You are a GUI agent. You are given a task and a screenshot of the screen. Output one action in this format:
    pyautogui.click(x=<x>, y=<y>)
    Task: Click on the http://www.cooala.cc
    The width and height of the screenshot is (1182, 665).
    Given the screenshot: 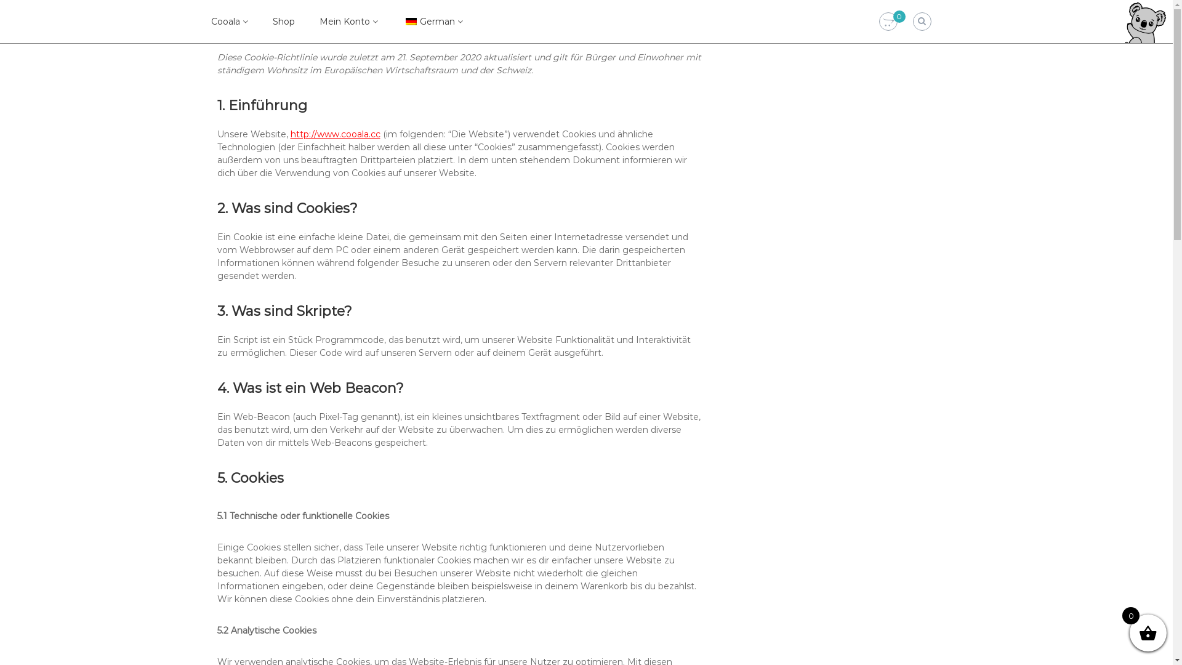 What is the action you would take?
    pyautogui.click(x=336, y=134)
    